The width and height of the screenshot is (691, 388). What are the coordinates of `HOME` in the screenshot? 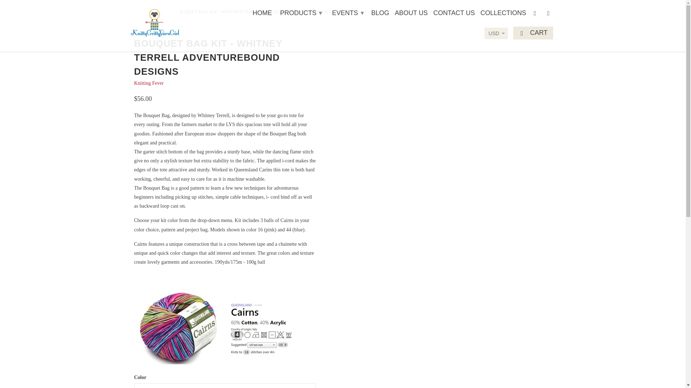 It's located at (262, 14).